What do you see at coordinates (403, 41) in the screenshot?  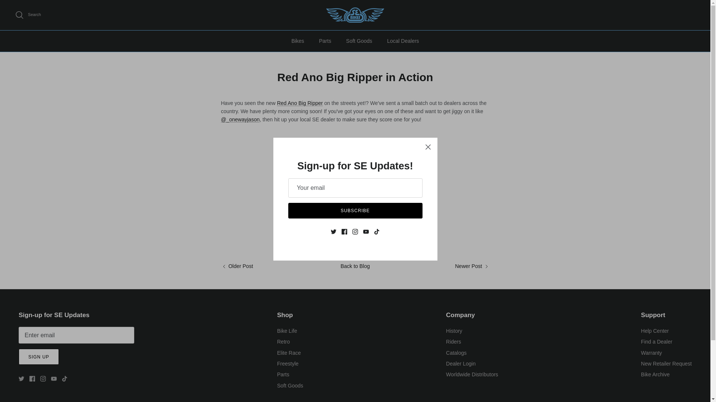 I see `Local Dealers` at bounding box center [403, 41].